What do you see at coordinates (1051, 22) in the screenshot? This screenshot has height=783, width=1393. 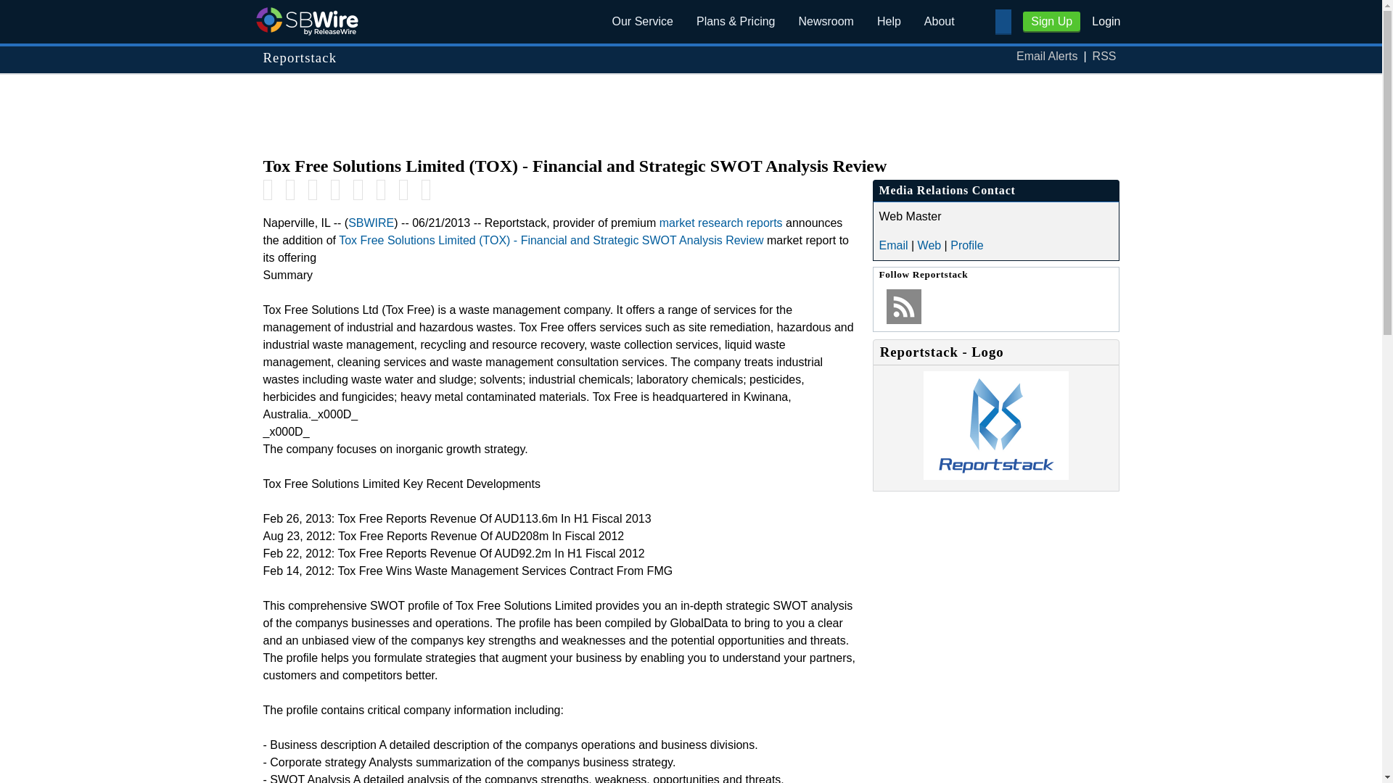 I see `Sign Up` at bounding box center [1051, 22].